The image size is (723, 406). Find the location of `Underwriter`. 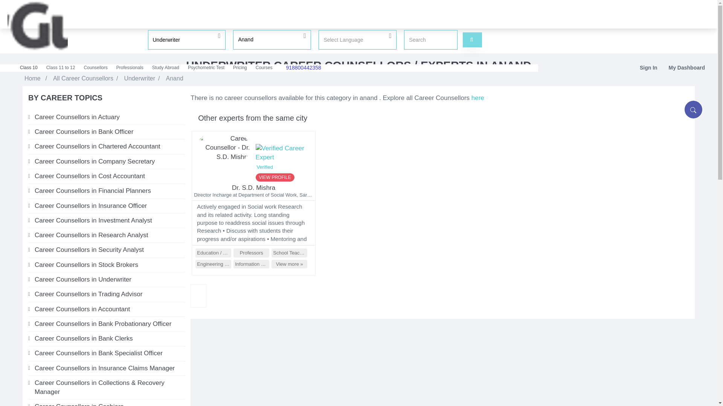

Underwriter is located at coordinates (186, 39).